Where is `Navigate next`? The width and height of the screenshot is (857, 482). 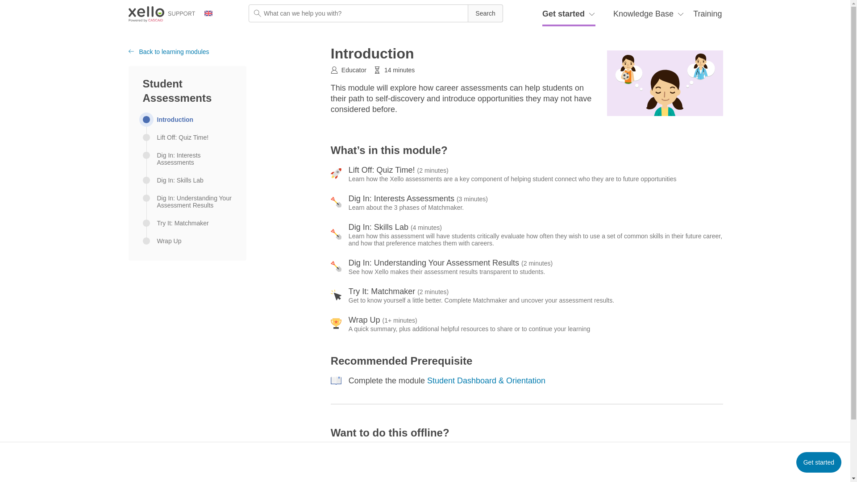
Navigate next is located at coordinates (819, 462).